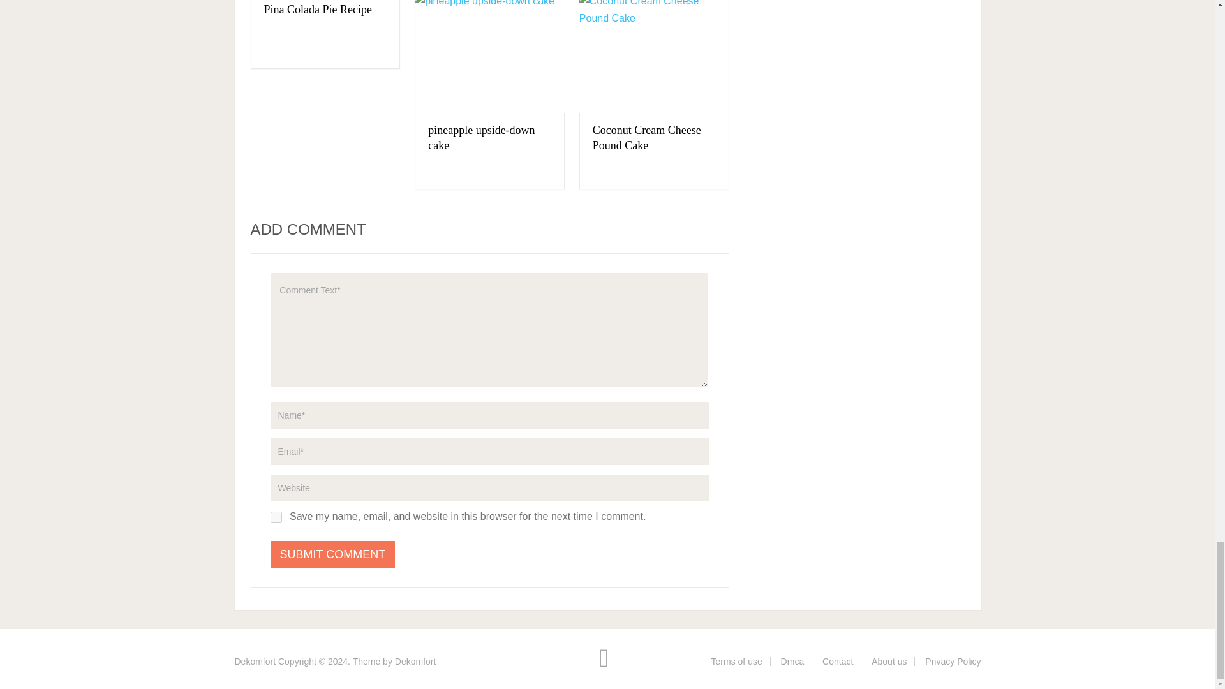 This screenshot has width=1225, height=689. Describe the element at coordinates (647, 138) in the screenshot. I see `Coconut Cream Cheese Pound Cake` at that location.